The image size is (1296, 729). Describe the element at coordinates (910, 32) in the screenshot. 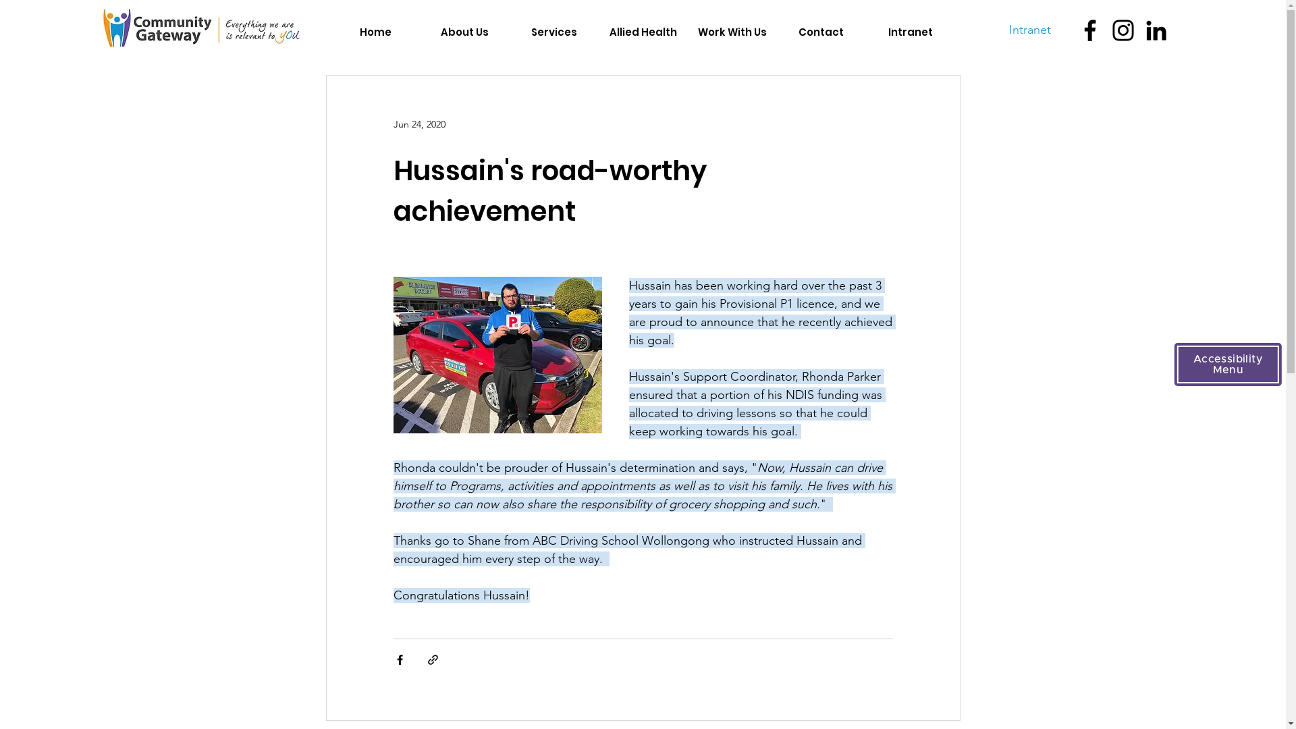

I see `Intranet` at that location.